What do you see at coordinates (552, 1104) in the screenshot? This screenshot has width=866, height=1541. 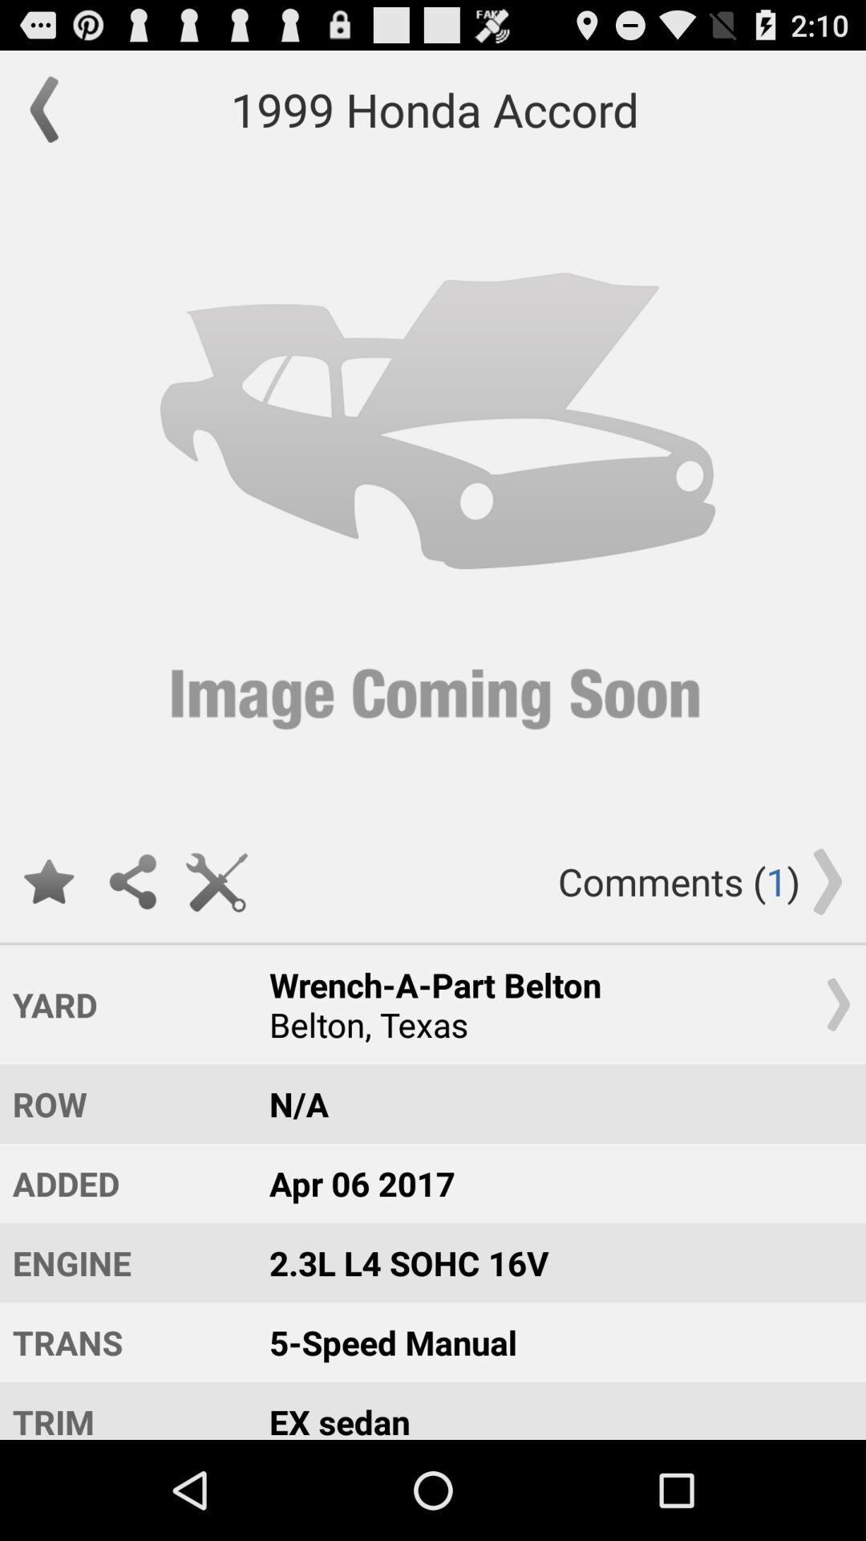 I see `choose the icon to the right of row item` at bounding box center [552, 1104].